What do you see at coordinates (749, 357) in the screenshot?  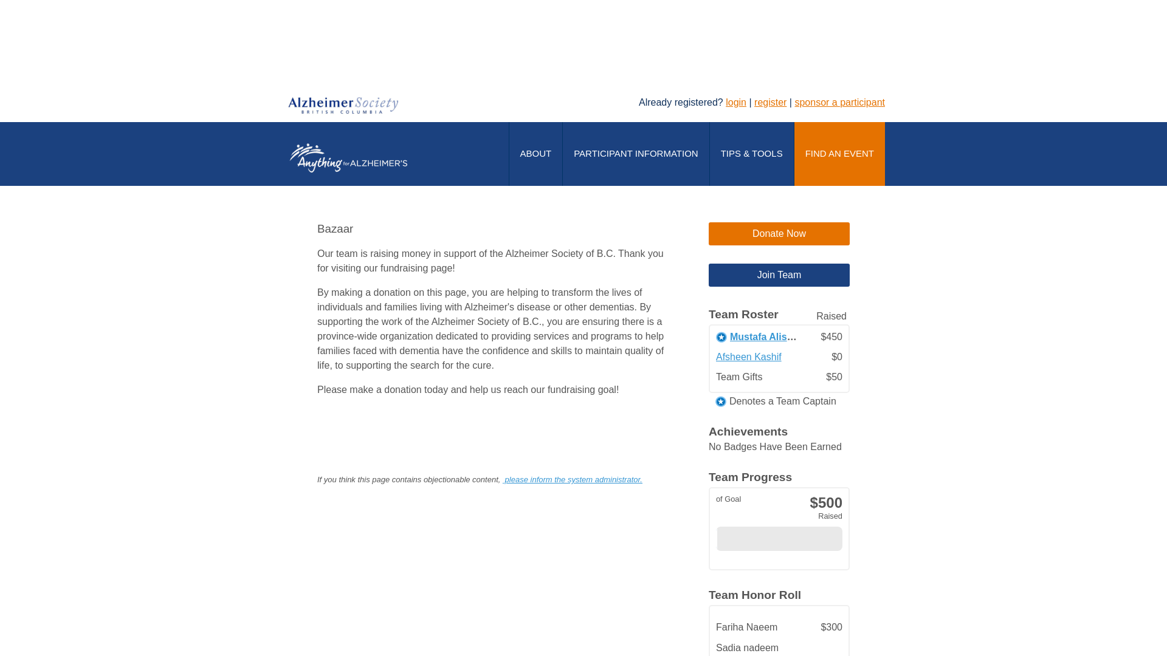 I see `Afsheen Kashif` at bounding box center [749, 357].